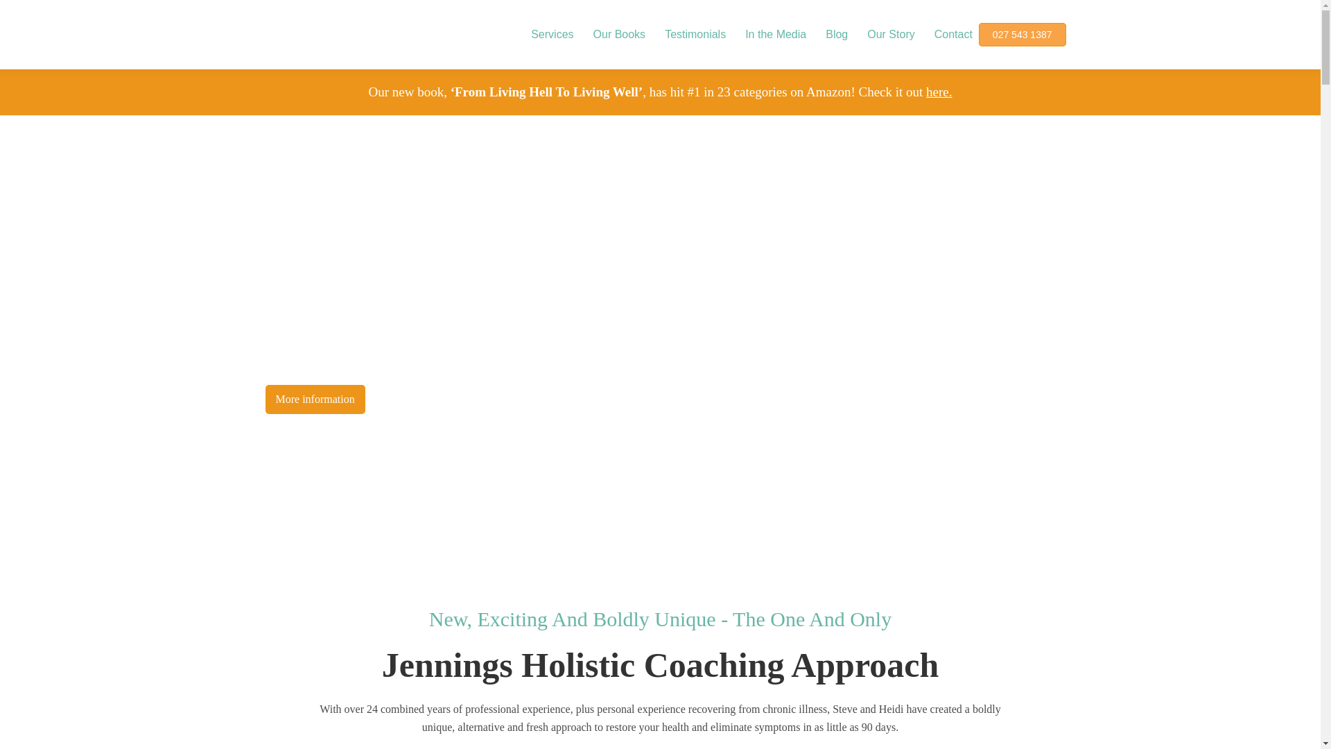  I want to click on Testimonials, so click(695, 35).